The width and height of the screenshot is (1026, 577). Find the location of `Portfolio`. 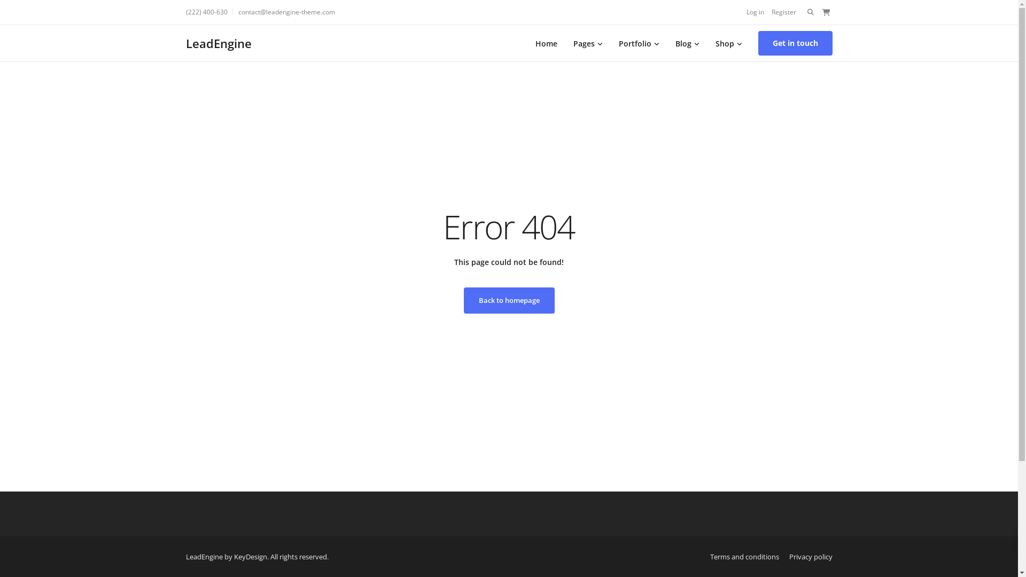

Portfolio is located at coordinates (639, 43).